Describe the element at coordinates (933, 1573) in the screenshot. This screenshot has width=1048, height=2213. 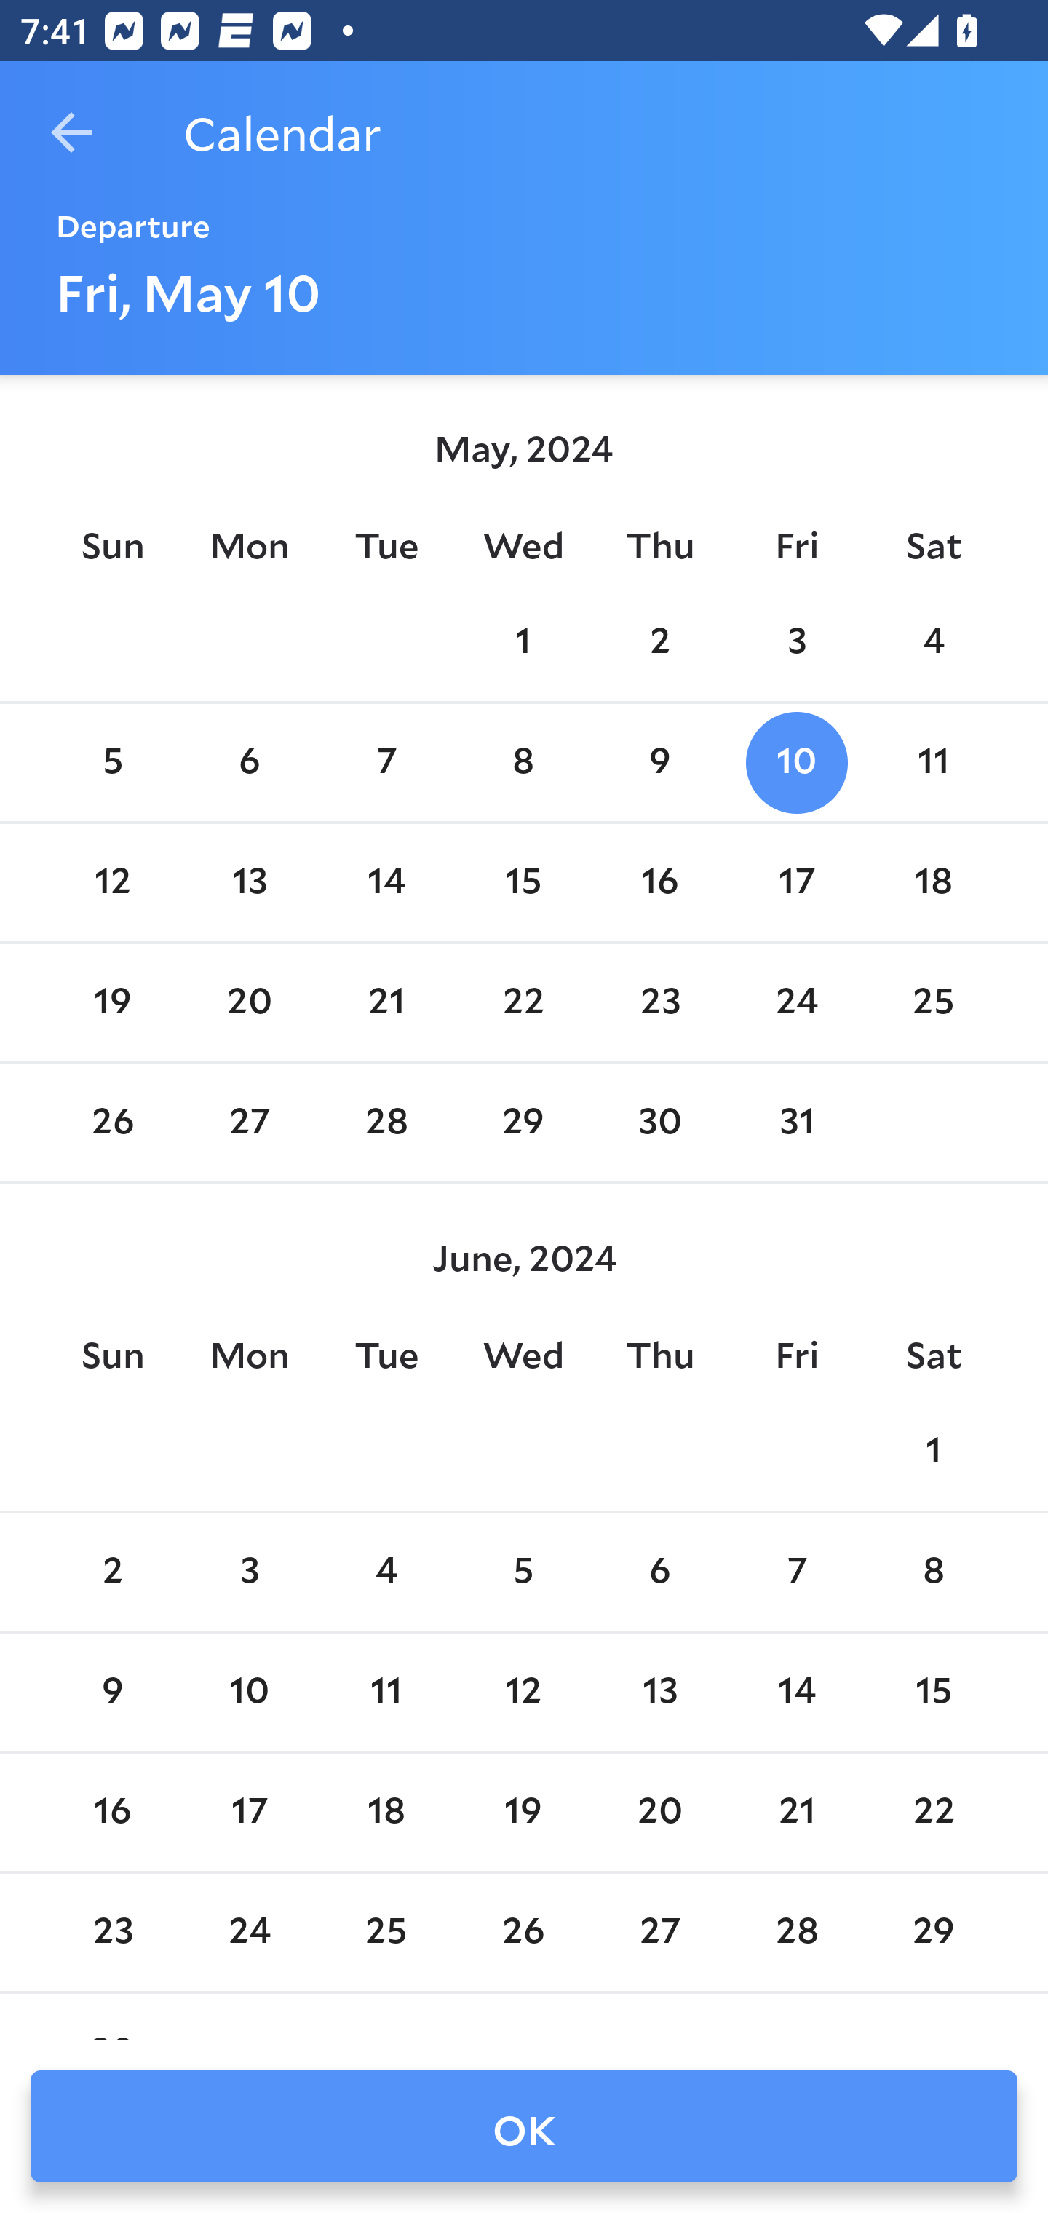
I see `8` at that location.